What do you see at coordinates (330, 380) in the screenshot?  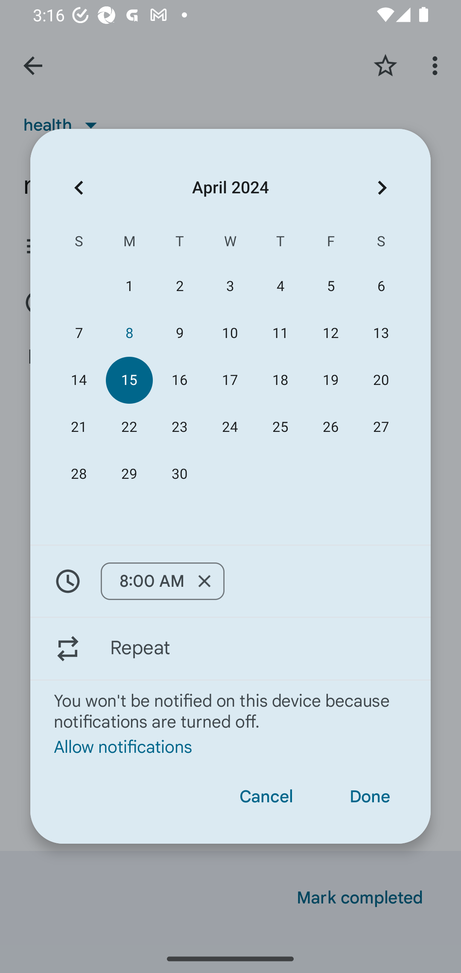 I see `19 19 April 2024` at bounding box center [330, 380].